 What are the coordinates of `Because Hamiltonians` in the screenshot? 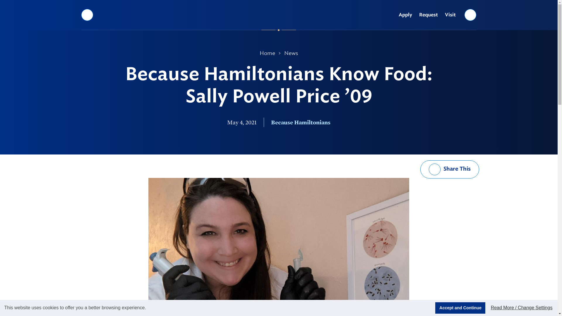 It's located at (300, 122).